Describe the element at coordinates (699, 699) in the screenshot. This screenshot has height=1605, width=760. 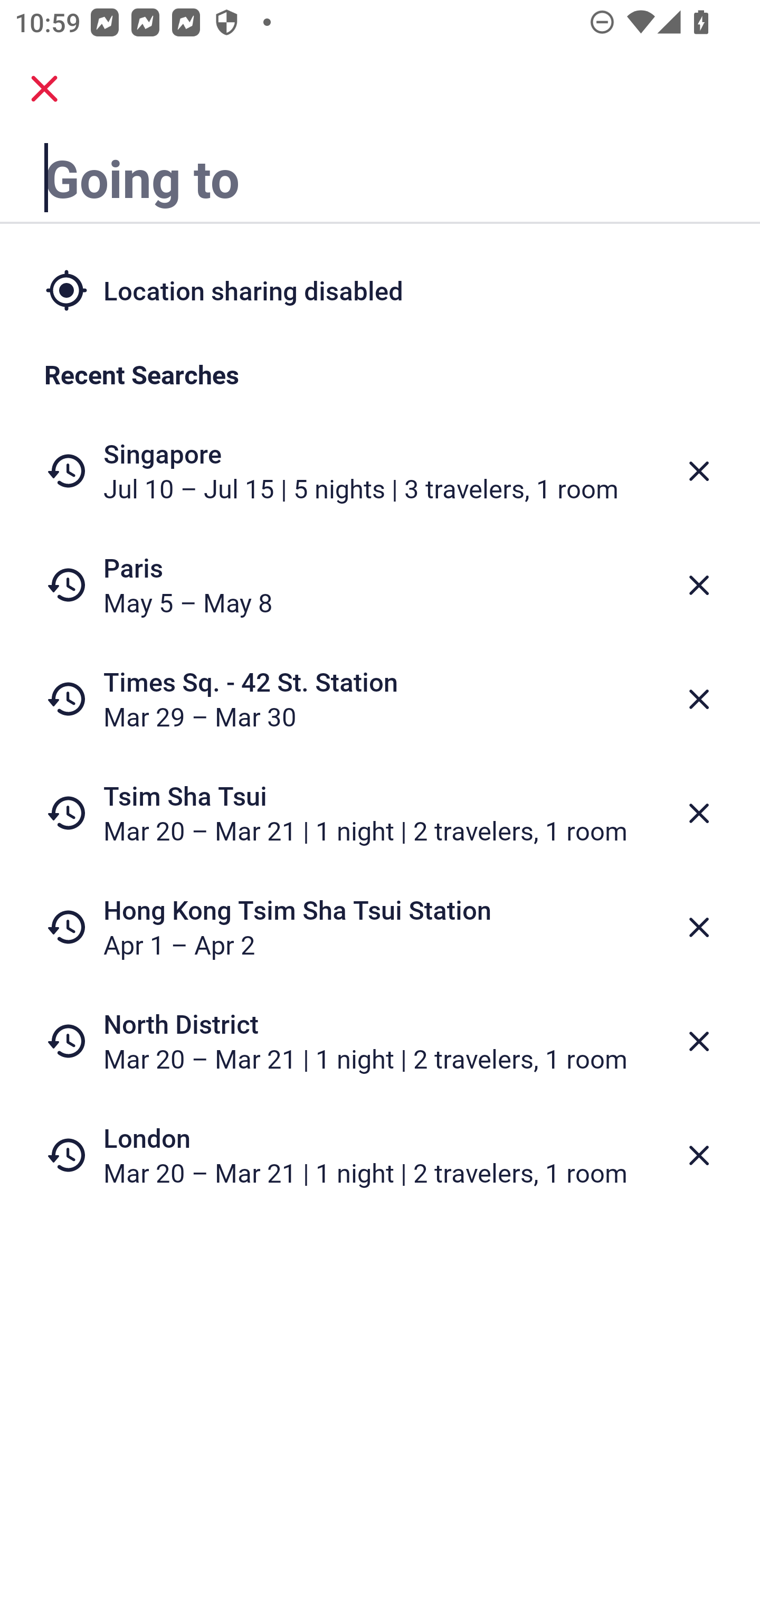
I see `Delete from recent searches` at that location.